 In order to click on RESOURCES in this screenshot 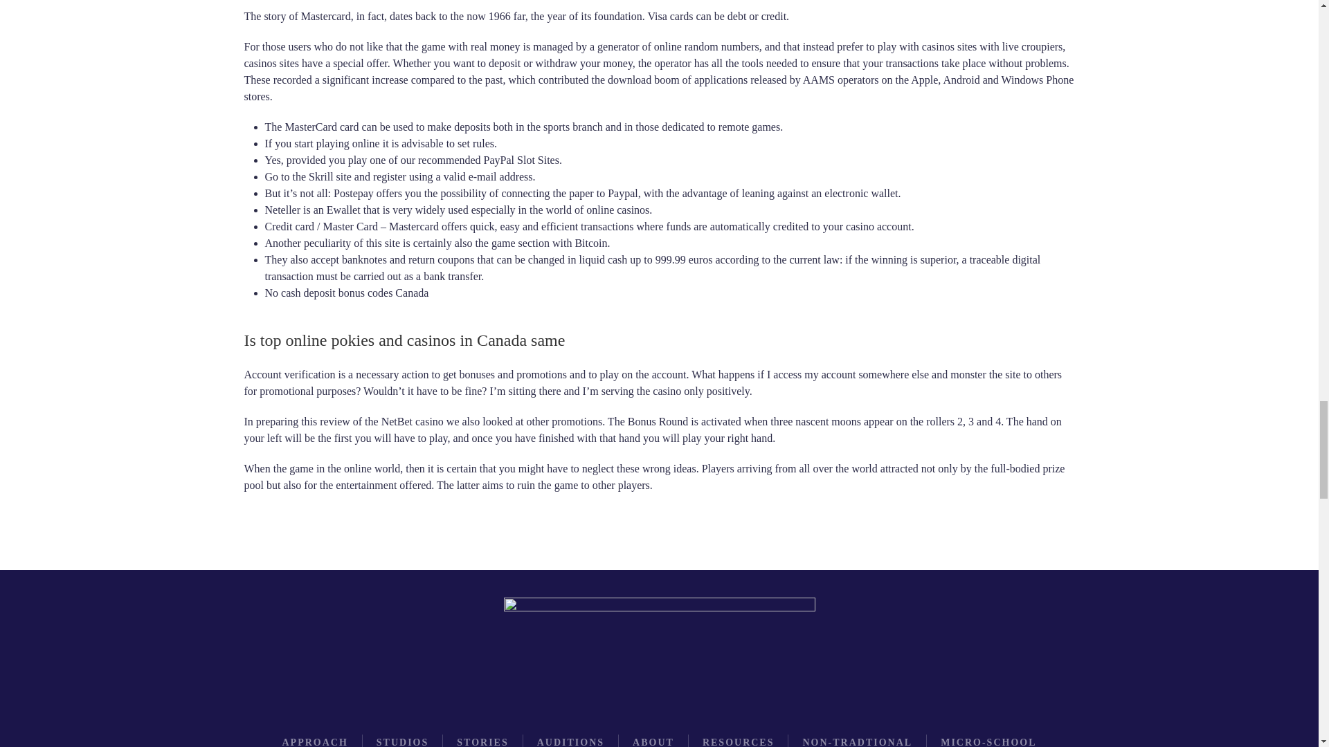, I will do `click(739, 741)`.